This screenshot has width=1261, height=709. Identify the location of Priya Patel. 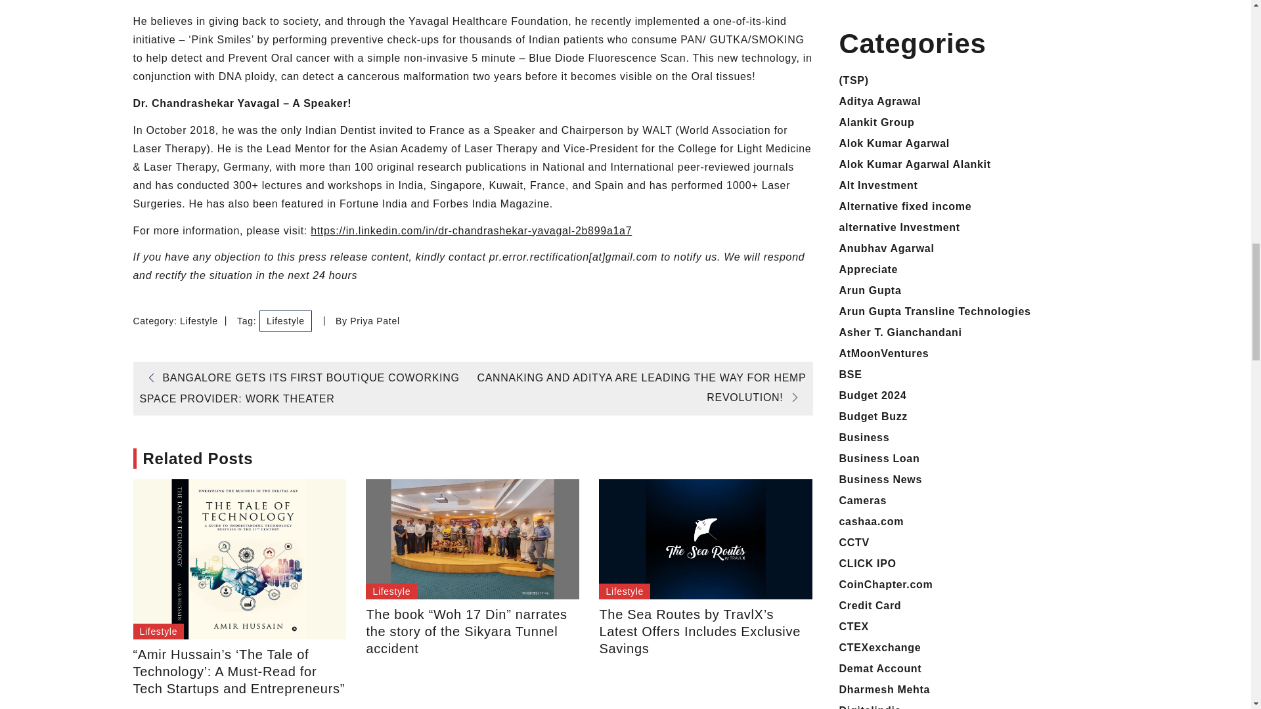
(374, 320).